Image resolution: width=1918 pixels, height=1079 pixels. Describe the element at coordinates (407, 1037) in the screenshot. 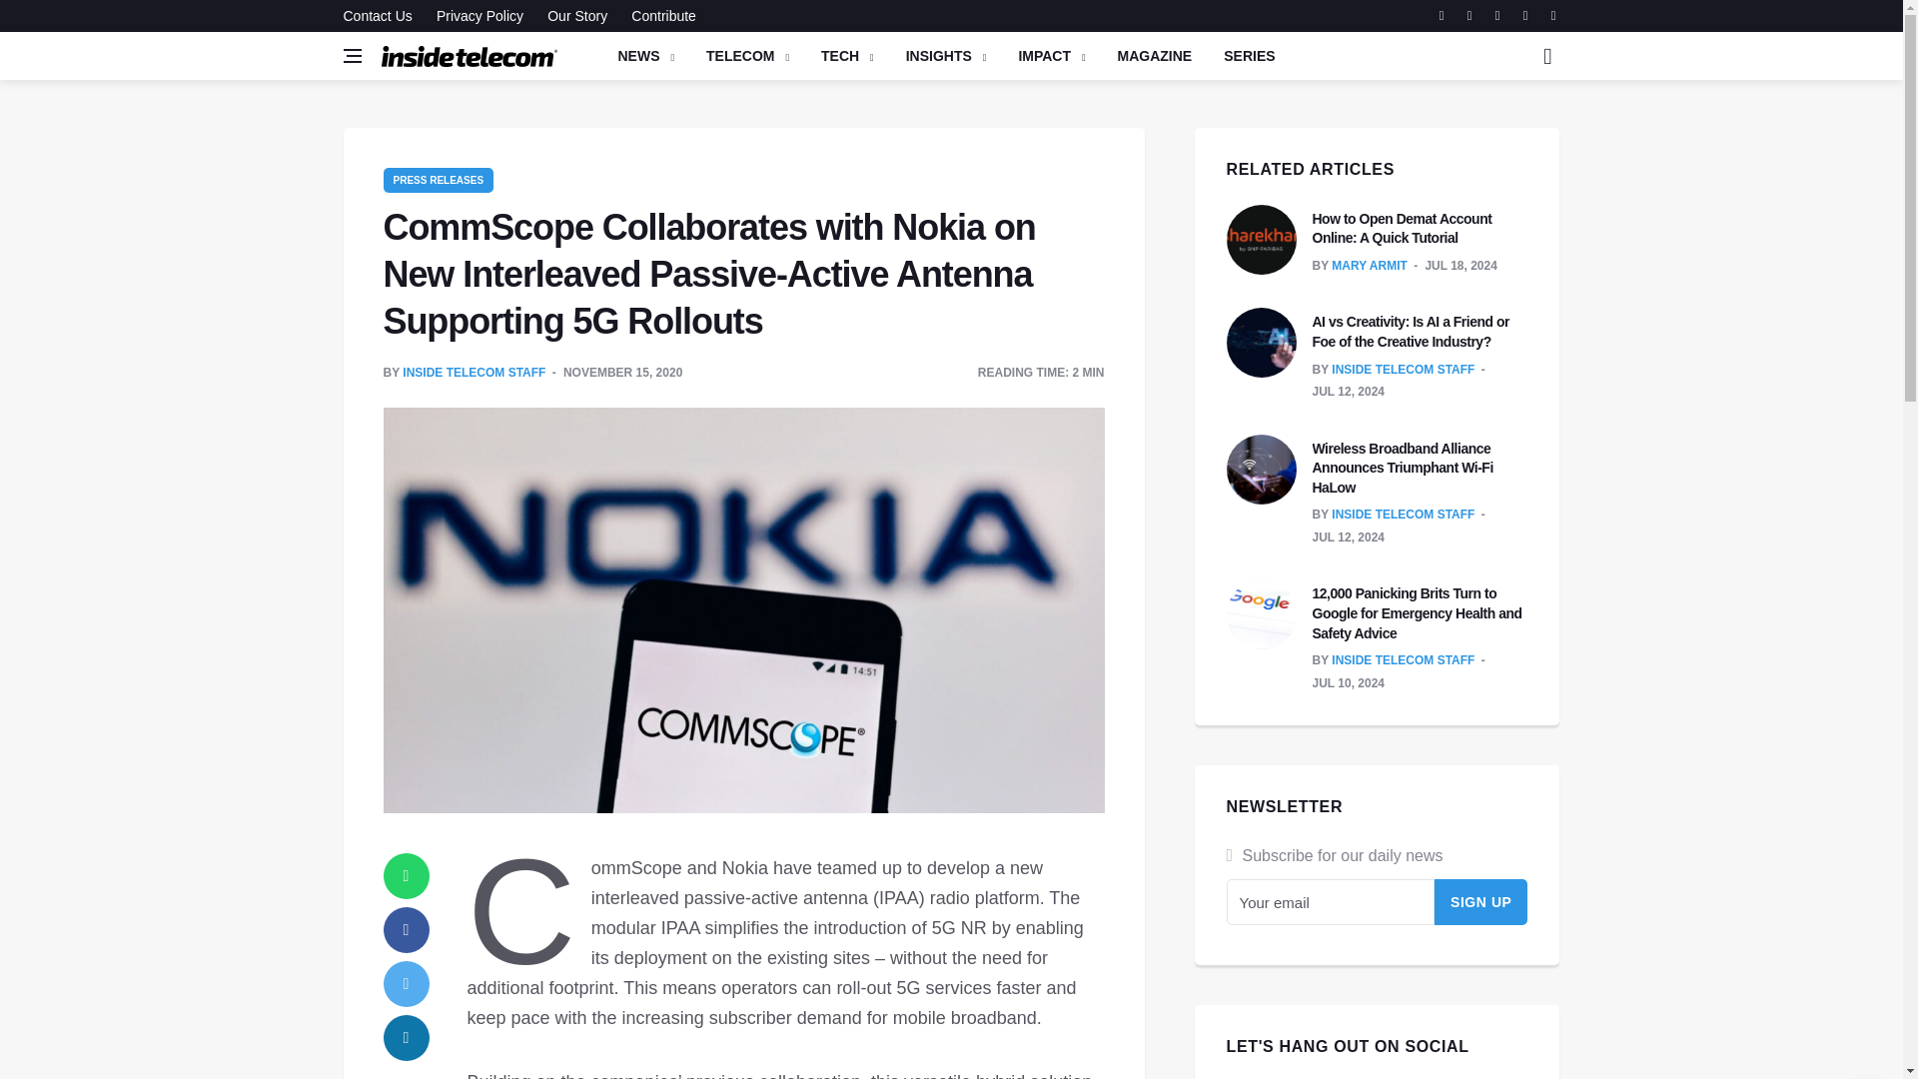

I see `linkedin` at that location.